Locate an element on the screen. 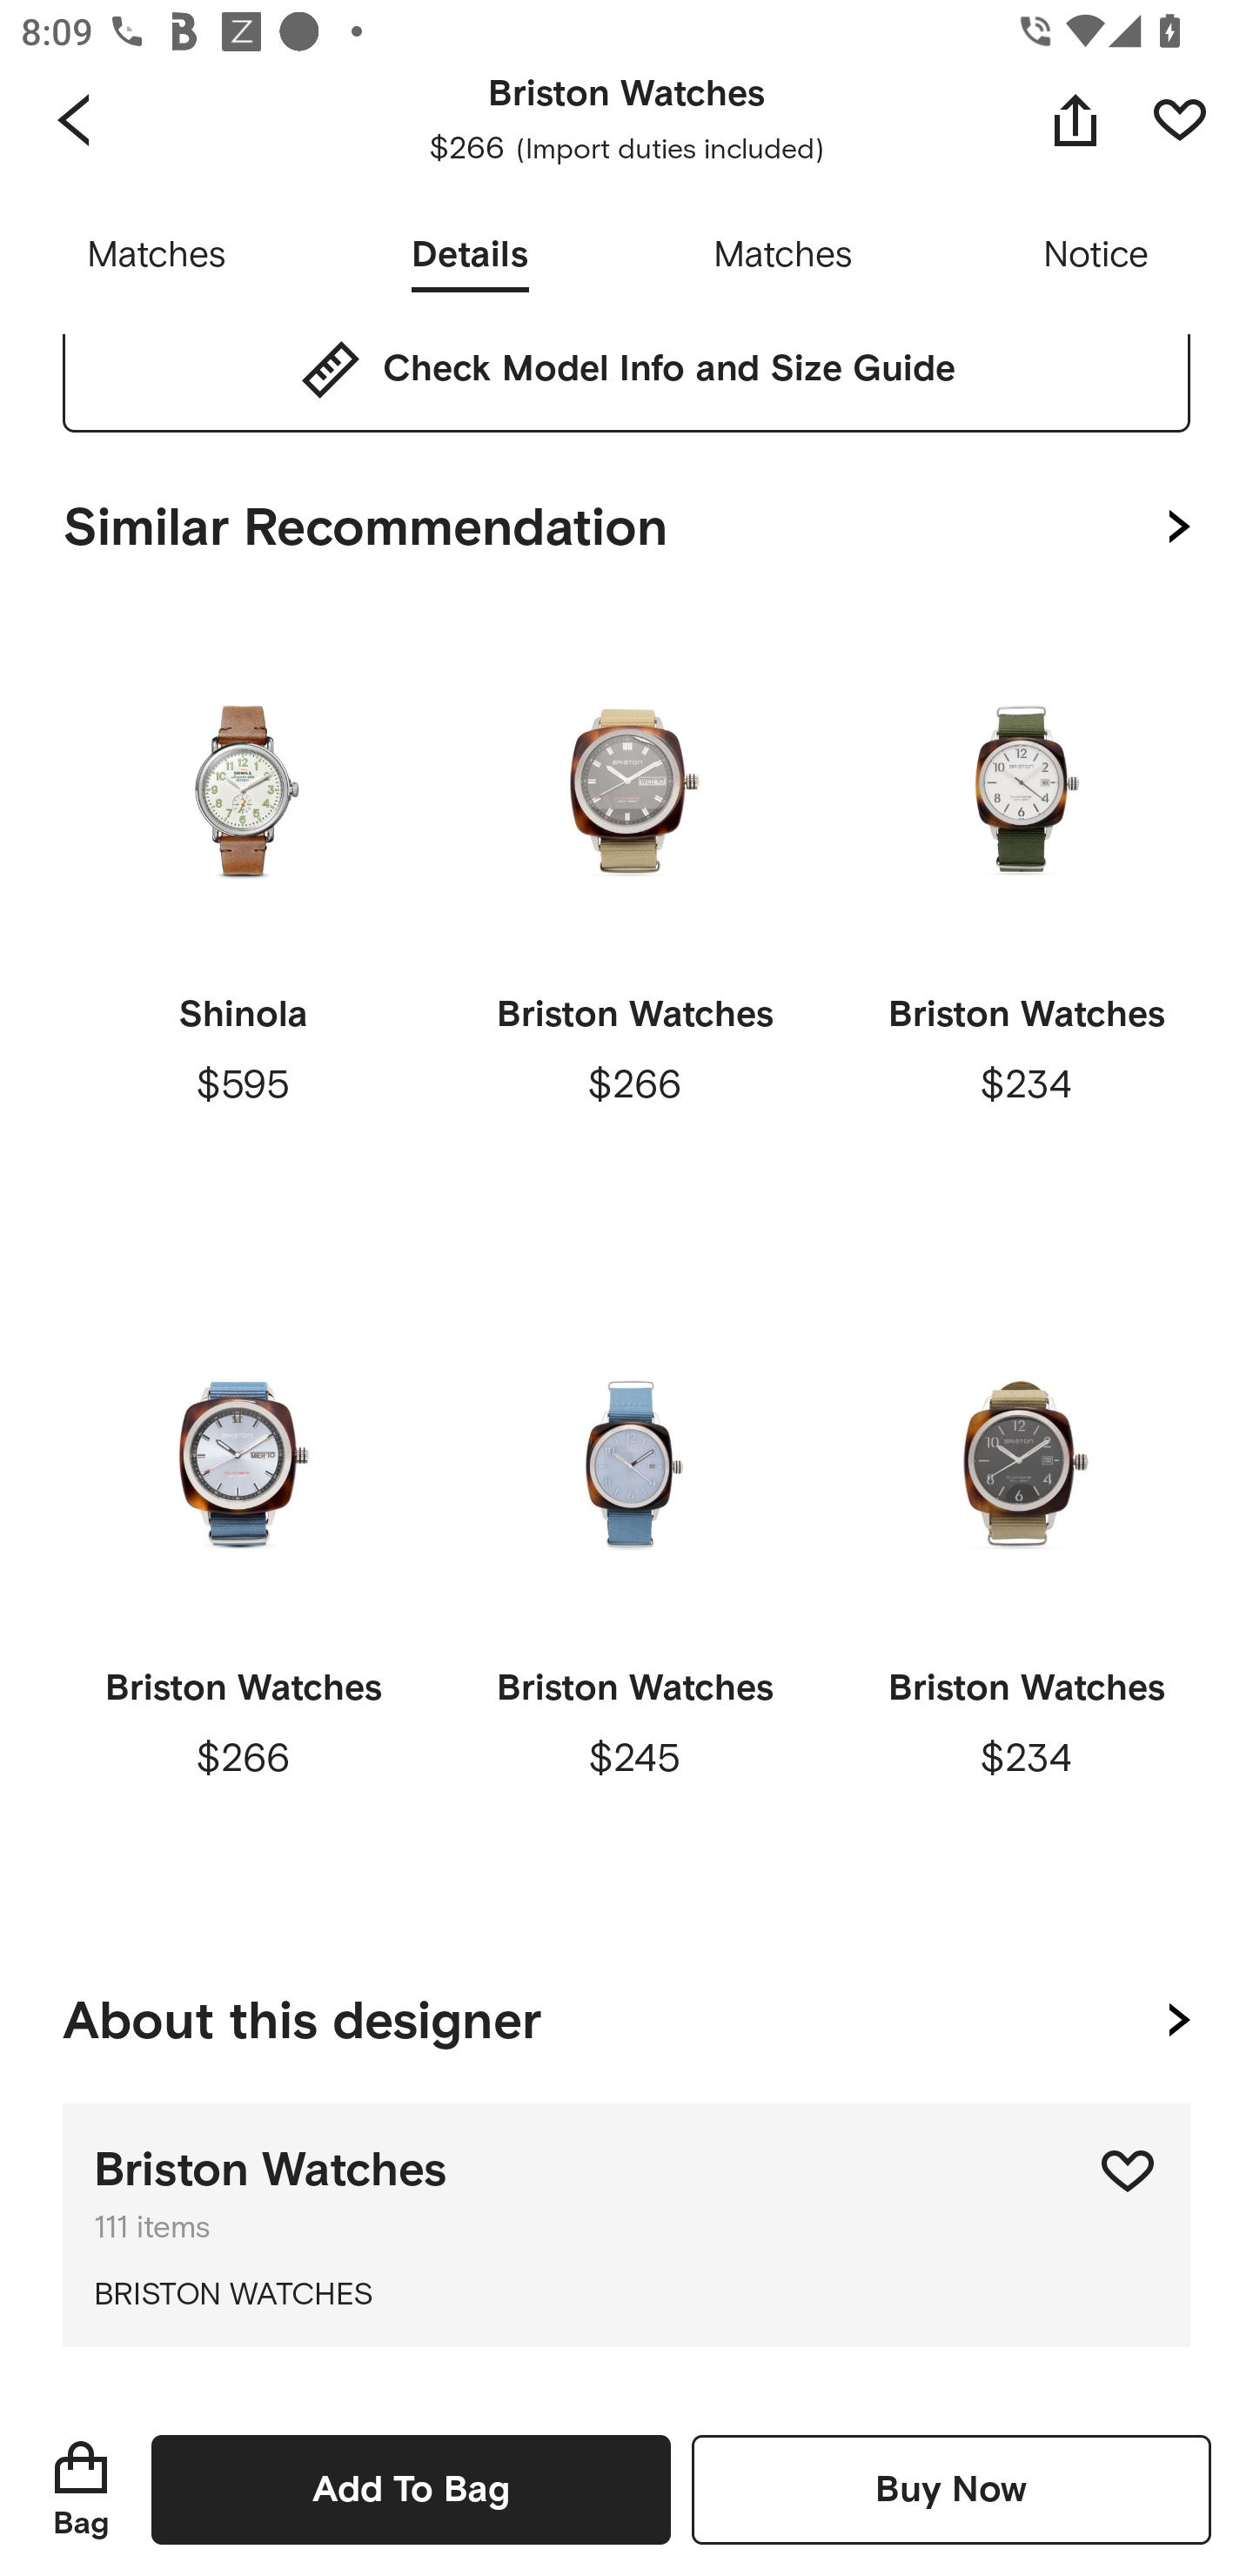  Buy Now is located at coordinates (951, 2489).